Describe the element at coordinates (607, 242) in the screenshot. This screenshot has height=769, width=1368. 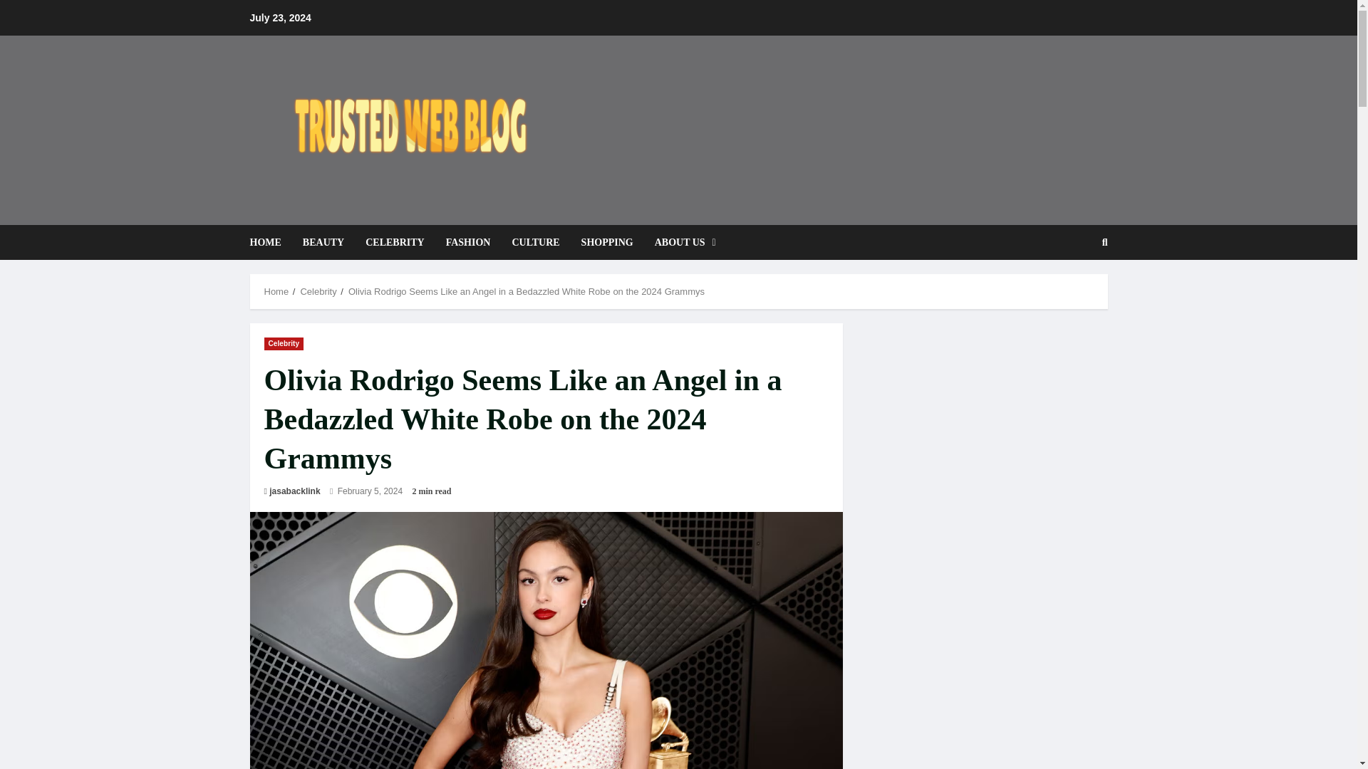
I see `SHOPPING` at that location.